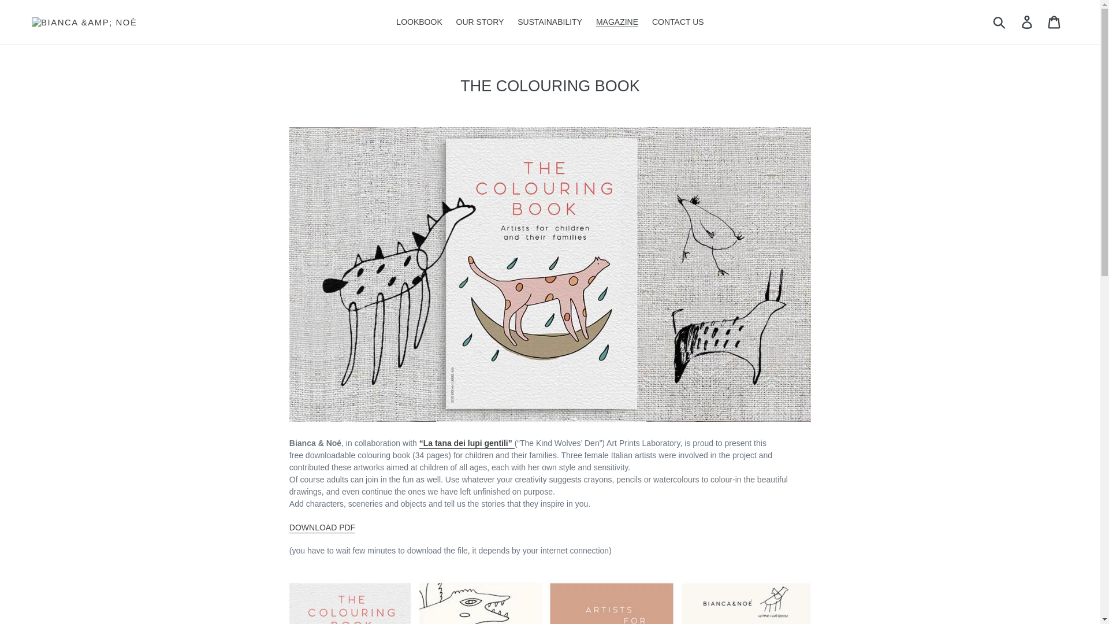  Describe the element at coordinates (1028, 22) in the screenshot. I see `Log in` at that location.